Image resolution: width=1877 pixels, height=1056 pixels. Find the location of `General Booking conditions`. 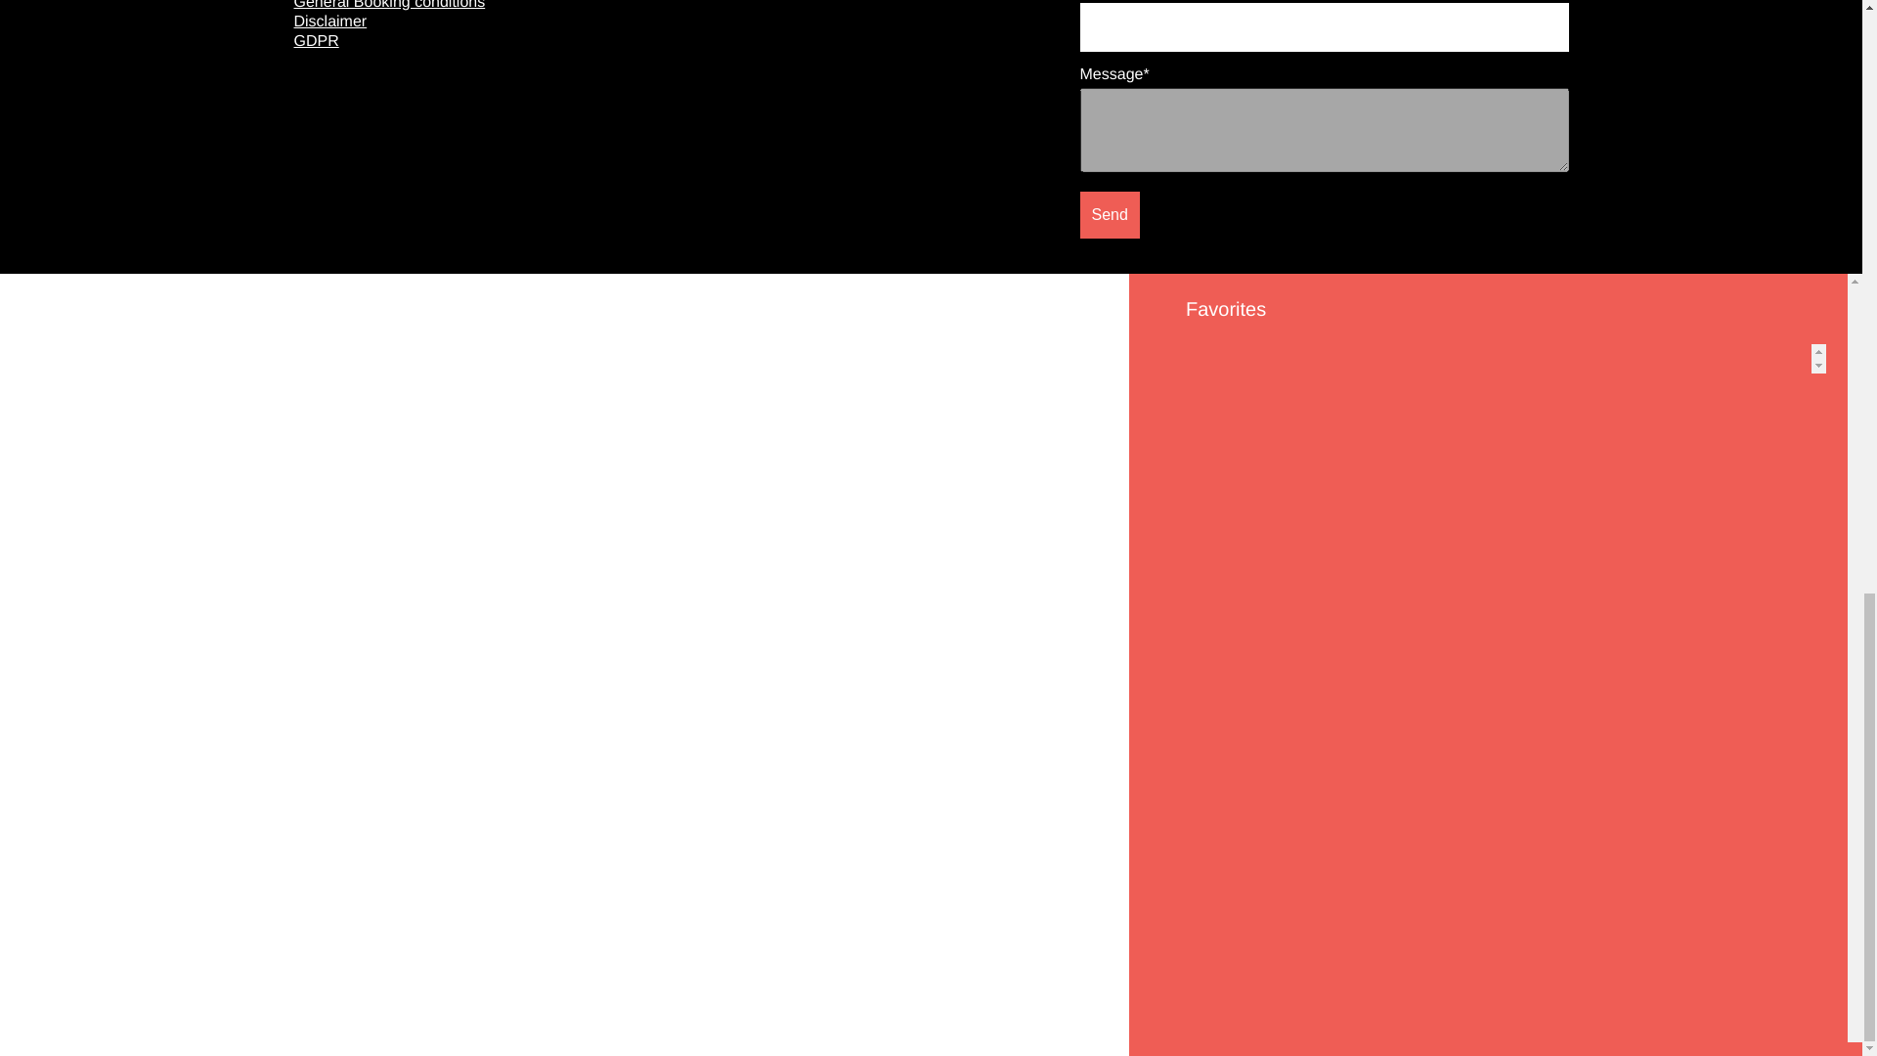

General Booking conditions is located at coordinates (388, 5).